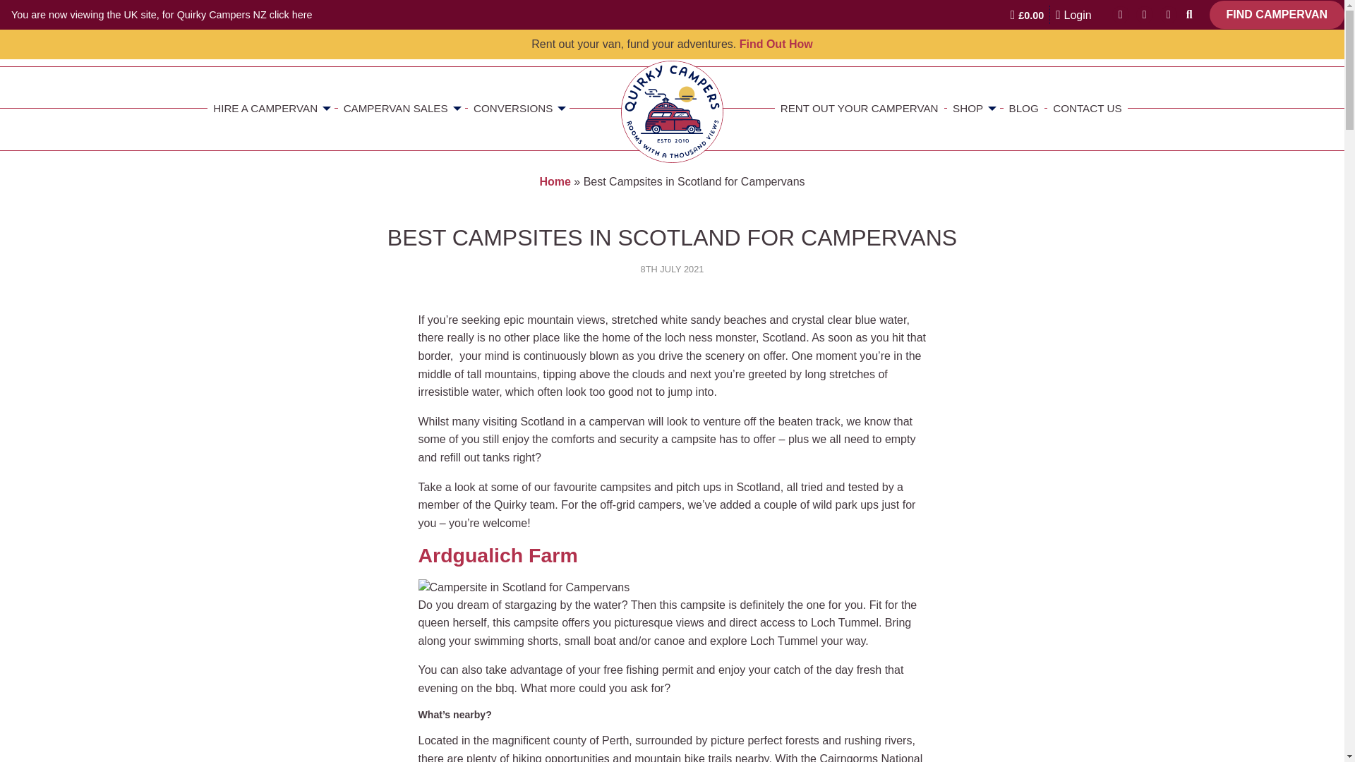 Image resolution: width=1355 pixels, height=762 pixels. What do you see at coordinates (672, 111) in the screenshot?
I see `Quirky Campers homepage` at bounding box center [672, 111].